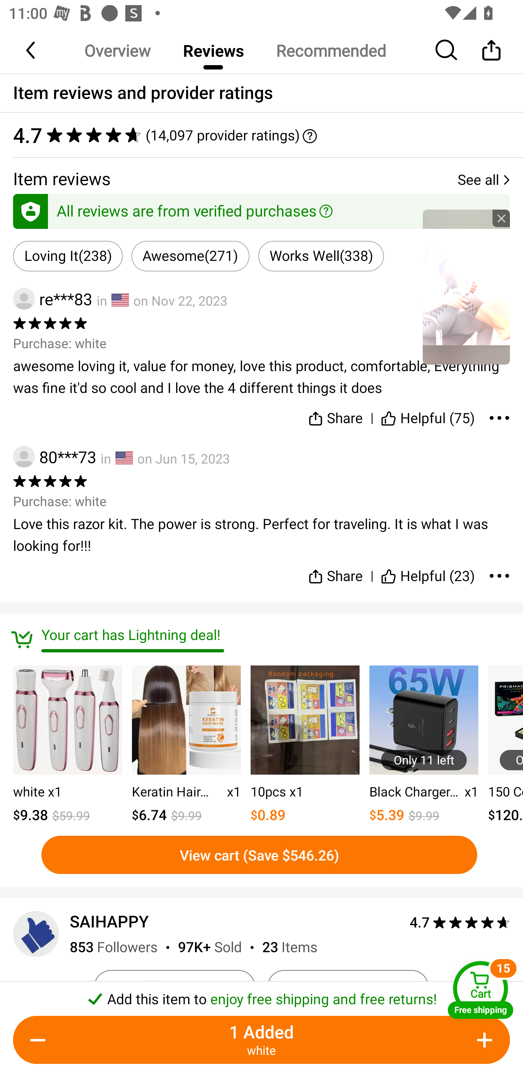 Image resolution: width=523 pixels, height=1077 pixels. What do you see at coordinates (481, 990) in the screenshot?
I see `Cart Free shipping Cart` at bounding box center [481, 990].